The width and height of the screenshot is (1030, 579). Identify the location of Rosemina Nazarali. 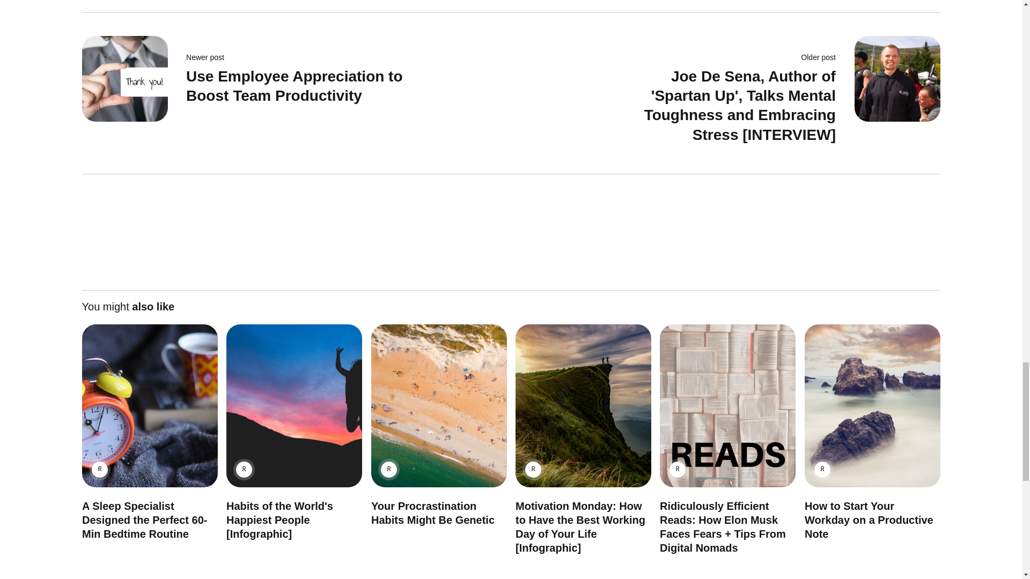
(678, 470).